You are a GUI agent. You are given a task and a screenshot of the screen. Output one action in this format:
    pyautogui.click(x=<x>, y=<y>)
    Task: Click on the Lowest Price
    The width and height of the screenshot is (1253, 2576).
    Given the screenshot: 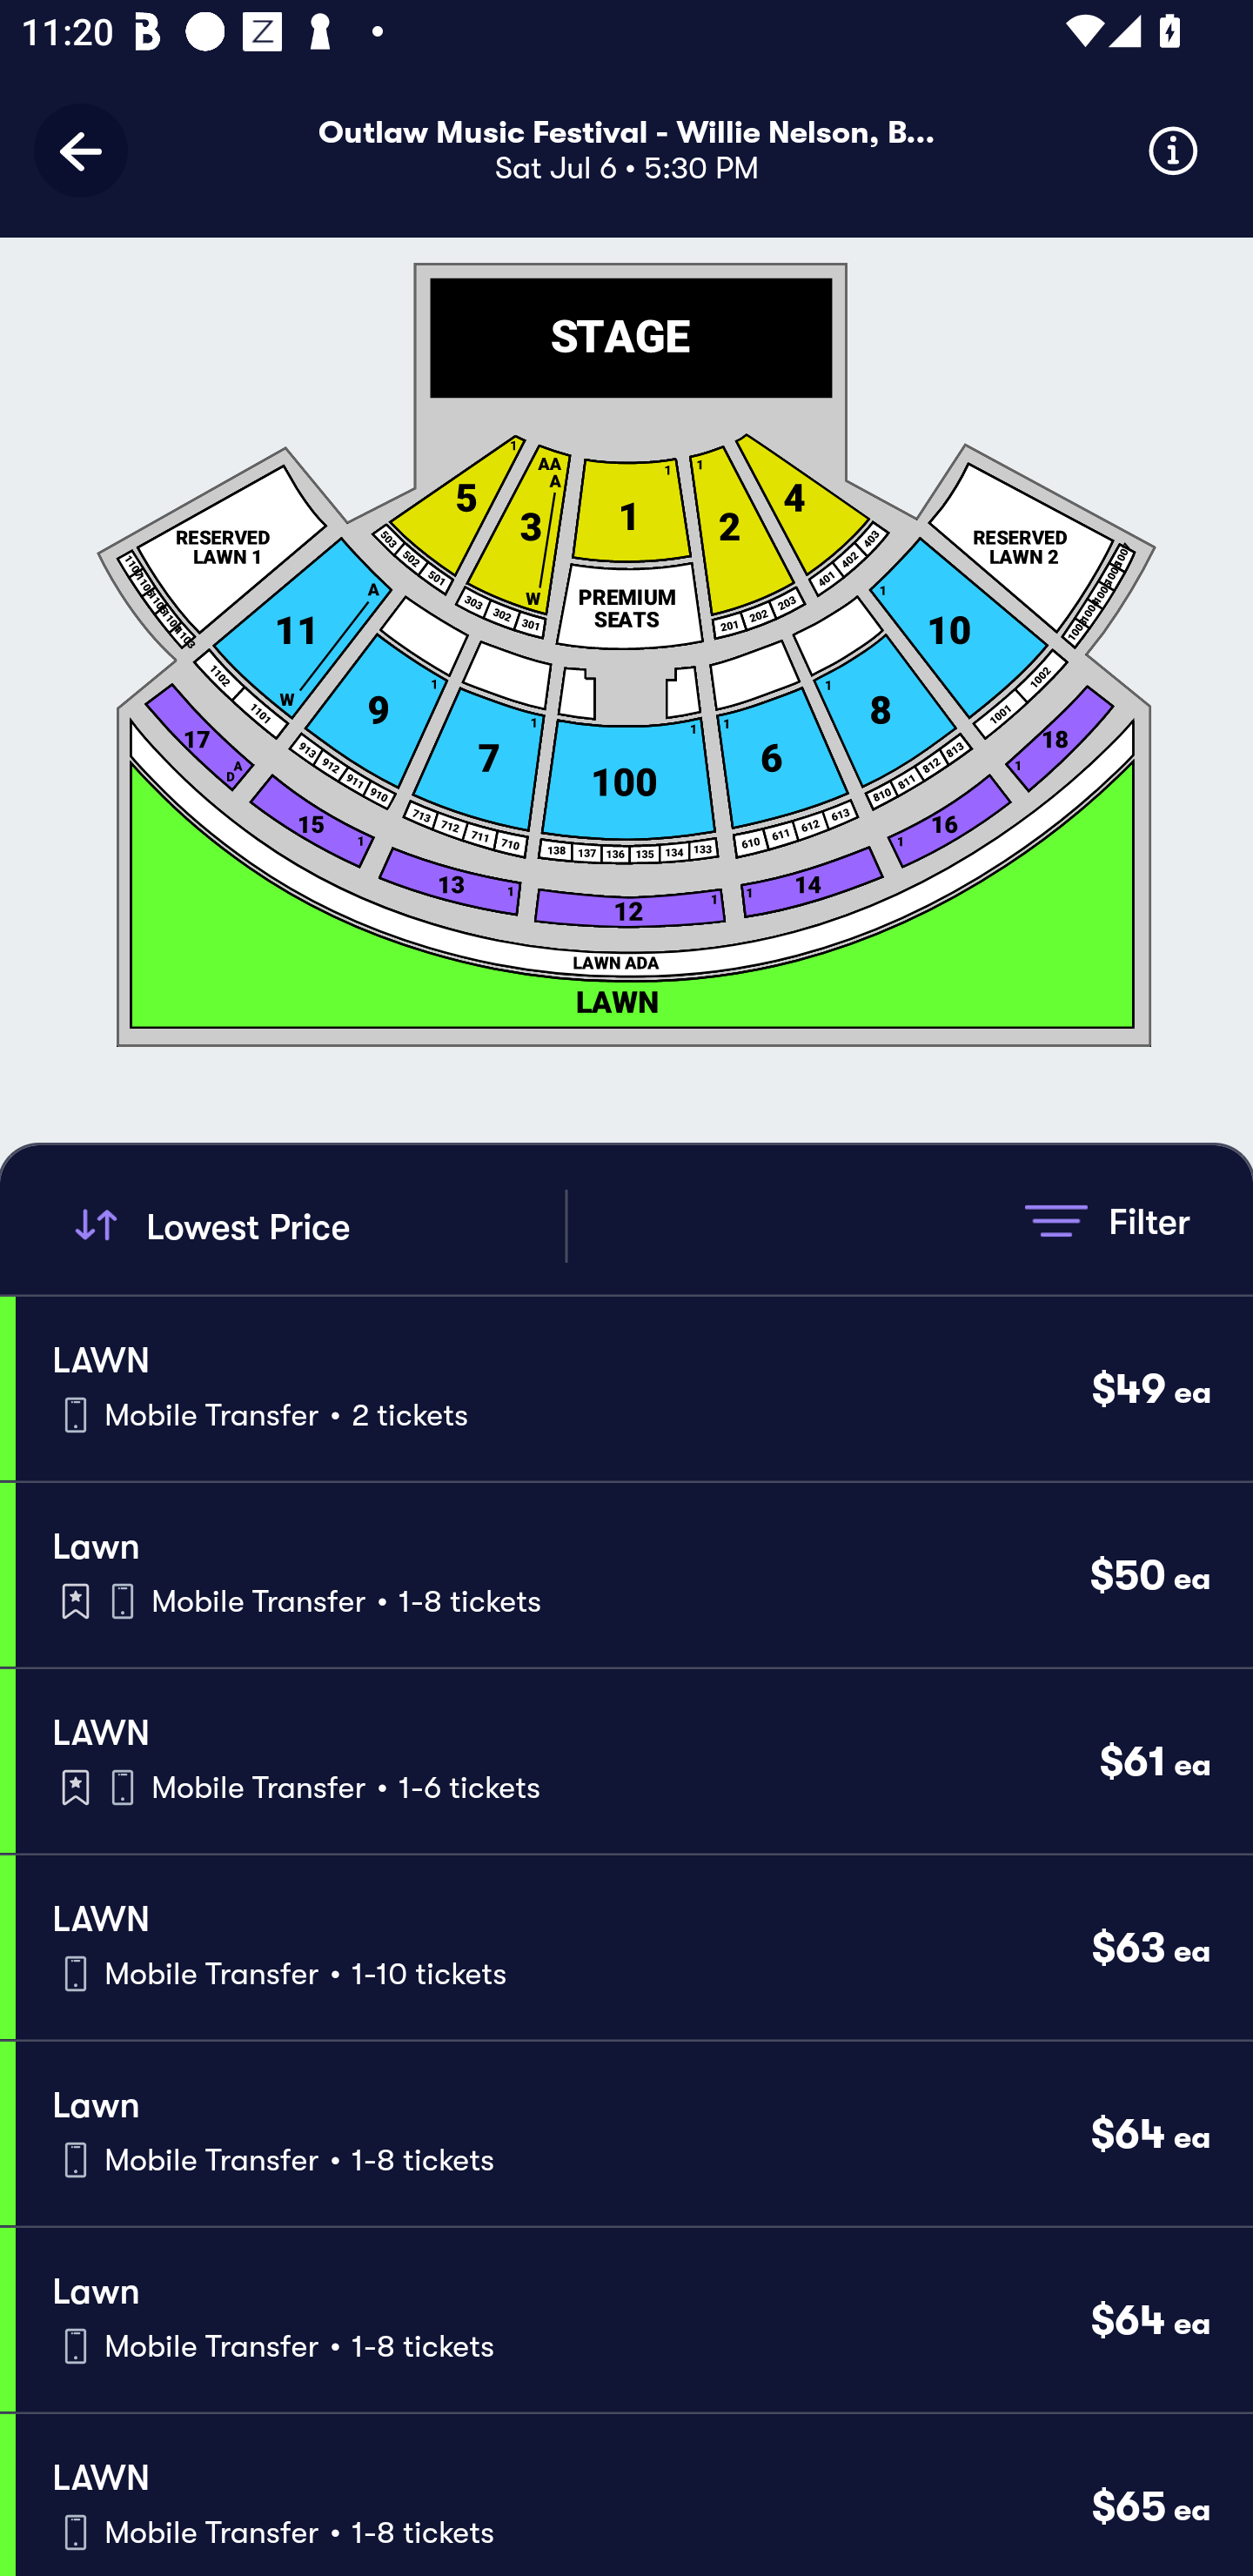 What is the action you would take?
    pyautogui.click(x=315, y=1225)
    